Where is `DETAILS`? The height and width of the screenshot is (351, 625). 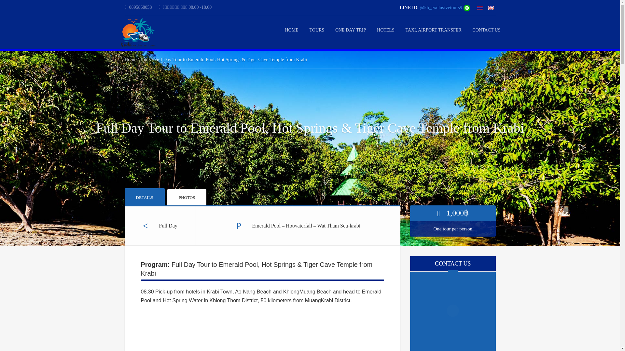 DETAILS is located at coordinates (144, 196).